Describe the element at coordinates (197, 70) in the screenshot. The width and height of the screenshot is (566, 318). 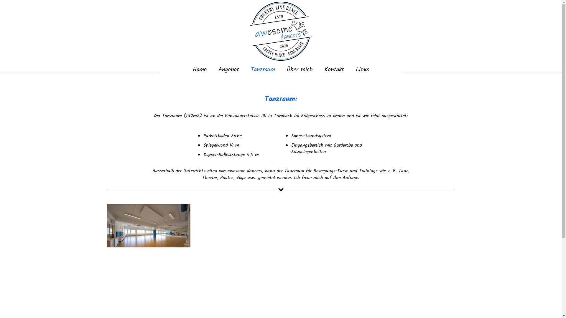
I see `Home` at that location.